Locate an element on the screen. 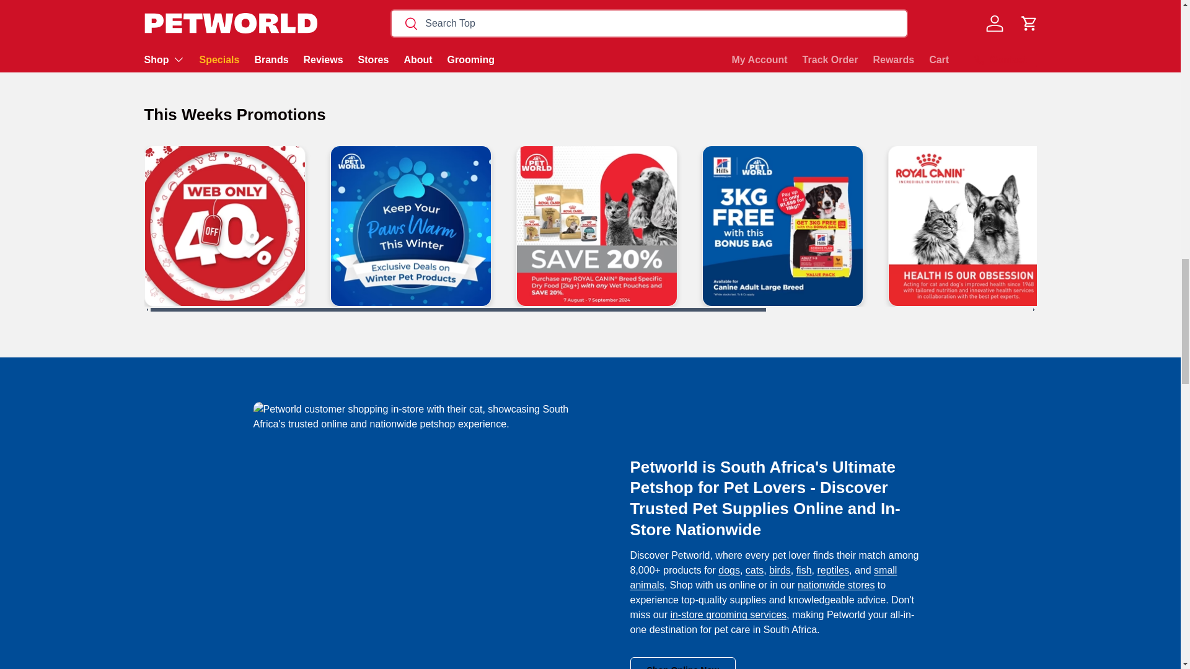  All Bird Products is located at coordinates (780, 570).